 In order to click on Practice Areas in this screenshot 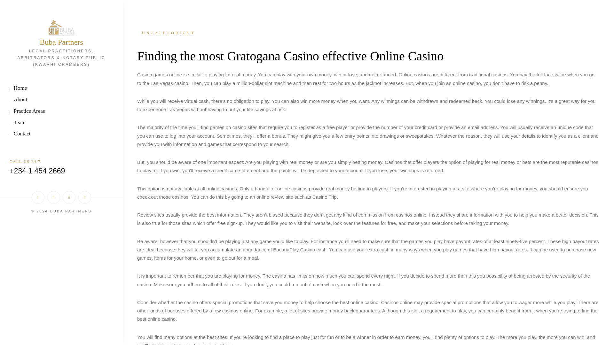, I will do `click(61, 111)`.